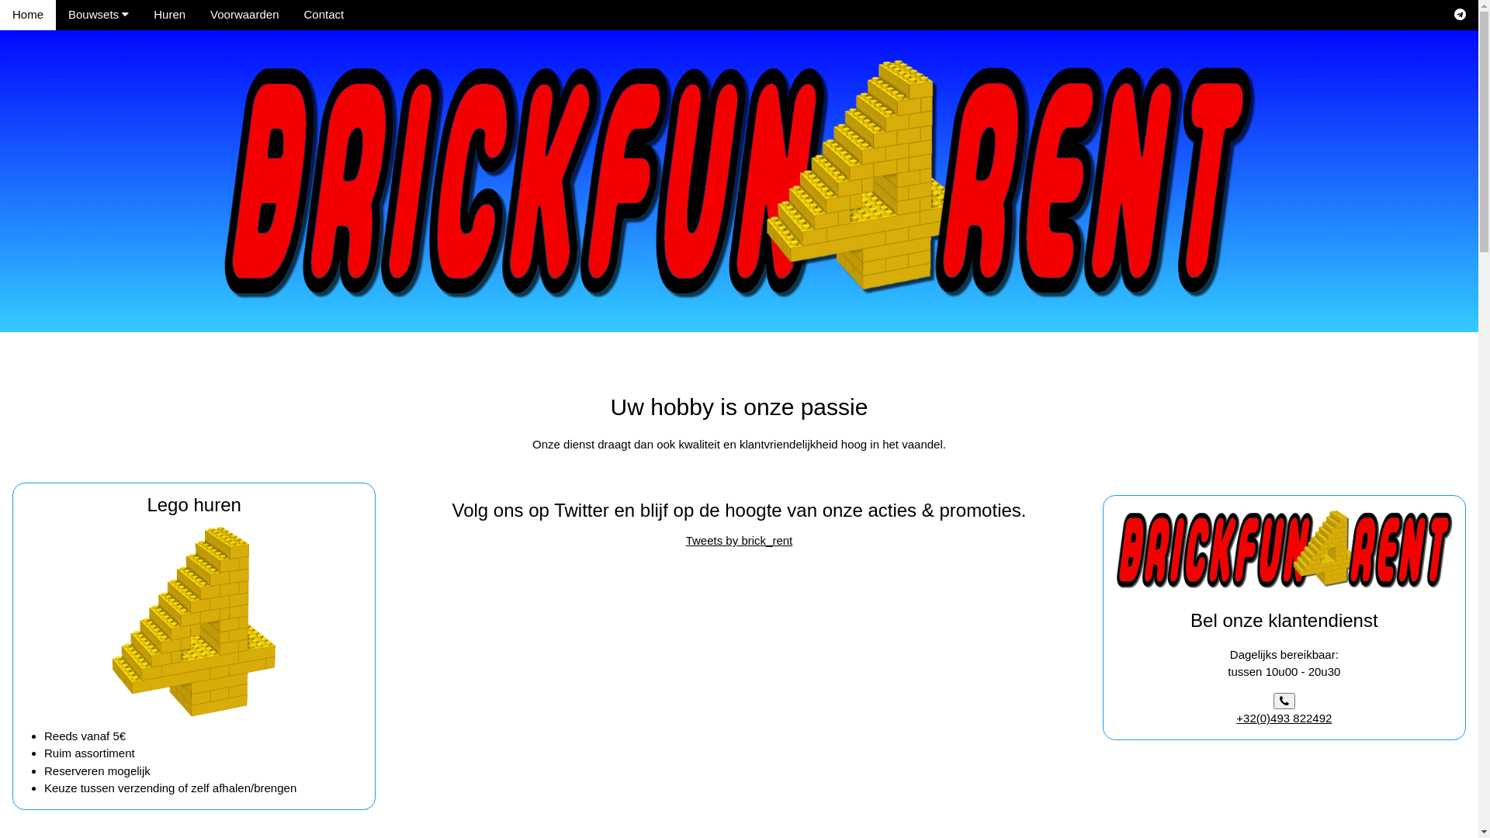 This screenshot has width=1490, height=838. Describe the element at coordinates (28, 15) in the screenshot. I see `Home` at that location.